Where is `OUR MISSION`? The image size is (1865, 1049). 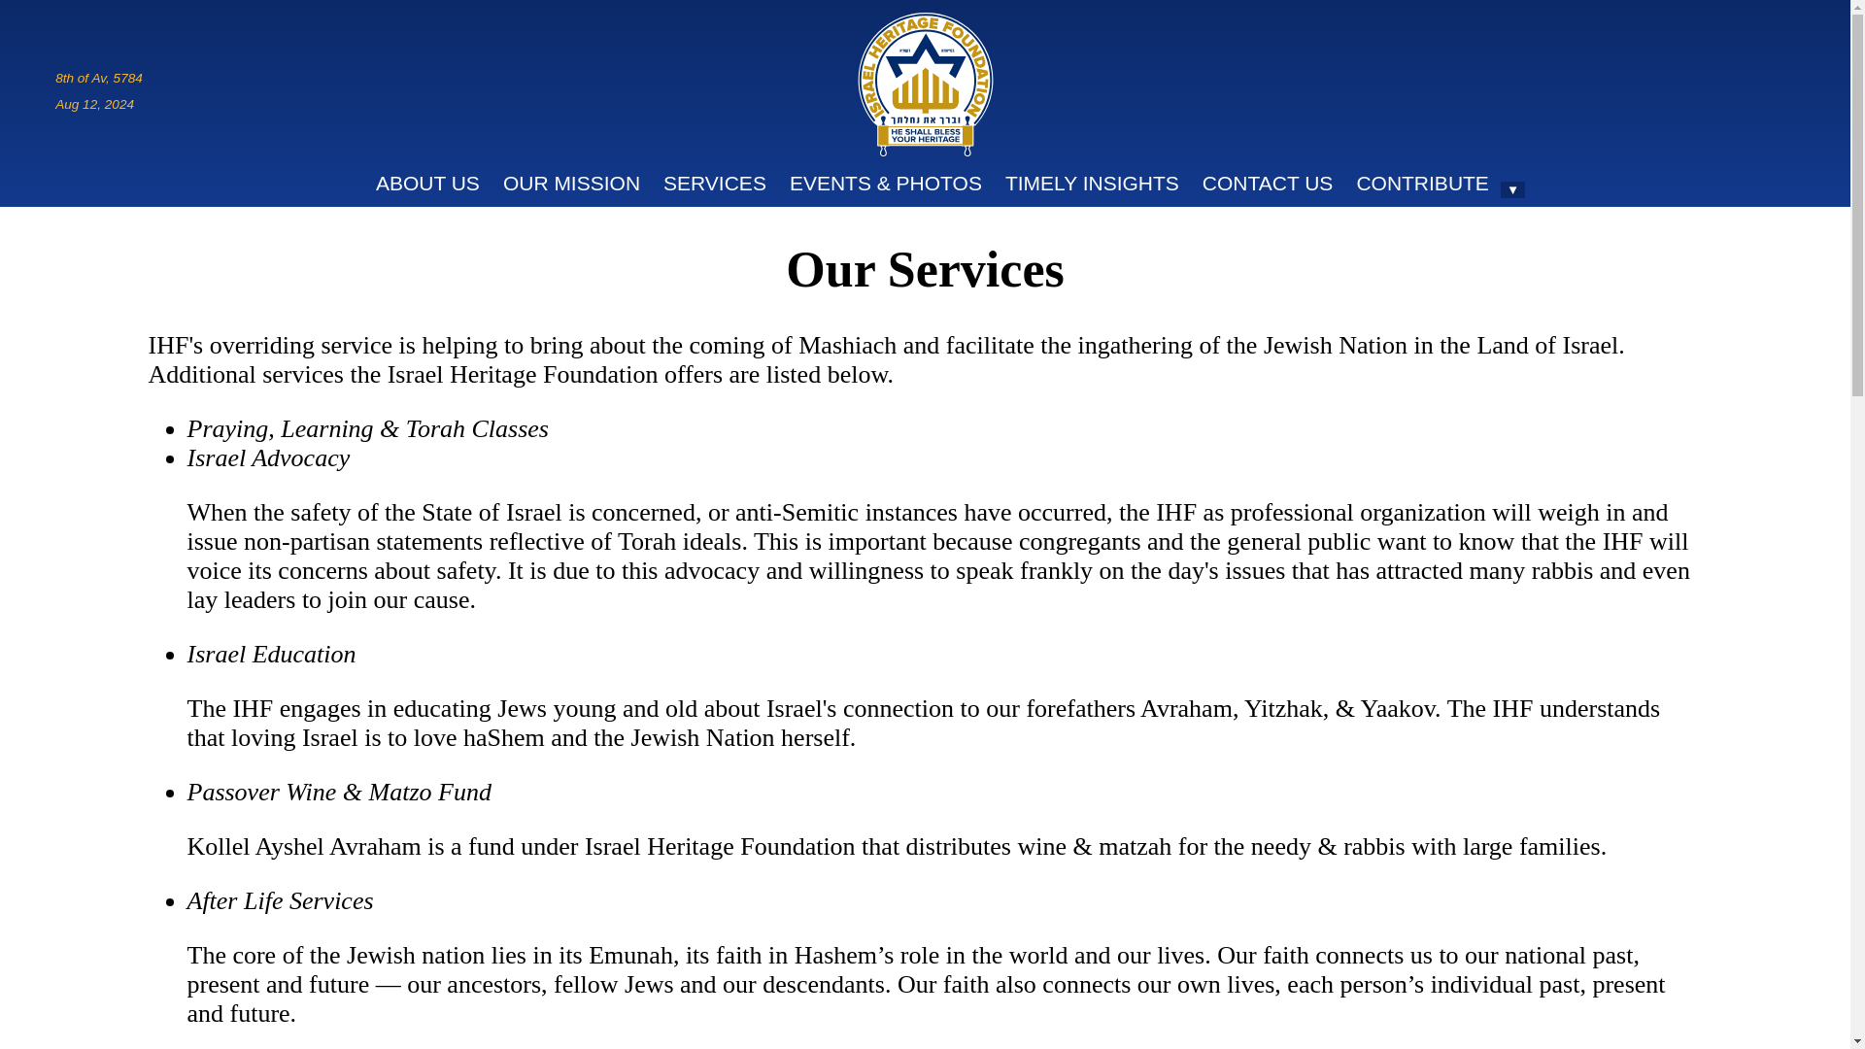
OUR MISSION is located at coordinates (571, 183).